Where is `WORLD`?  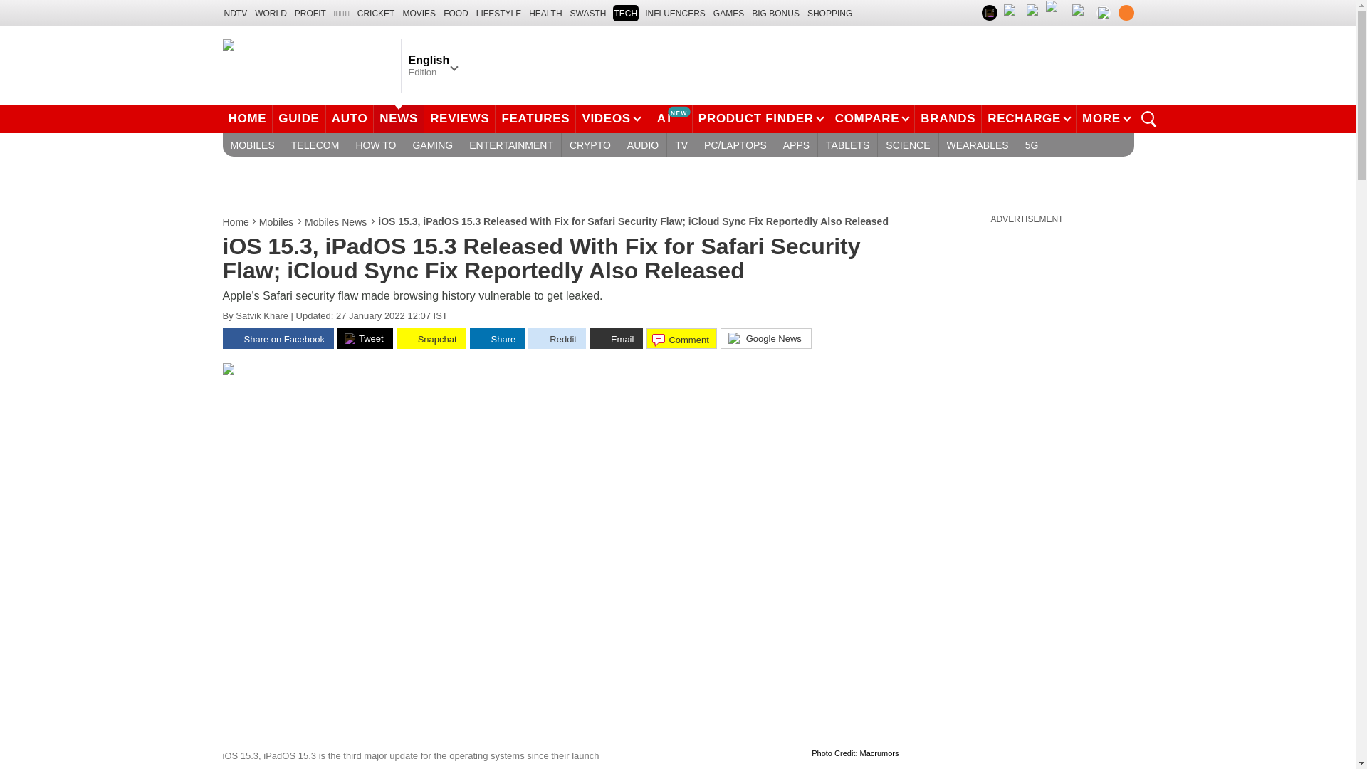 WORLD is located at coordinates (271, 13).